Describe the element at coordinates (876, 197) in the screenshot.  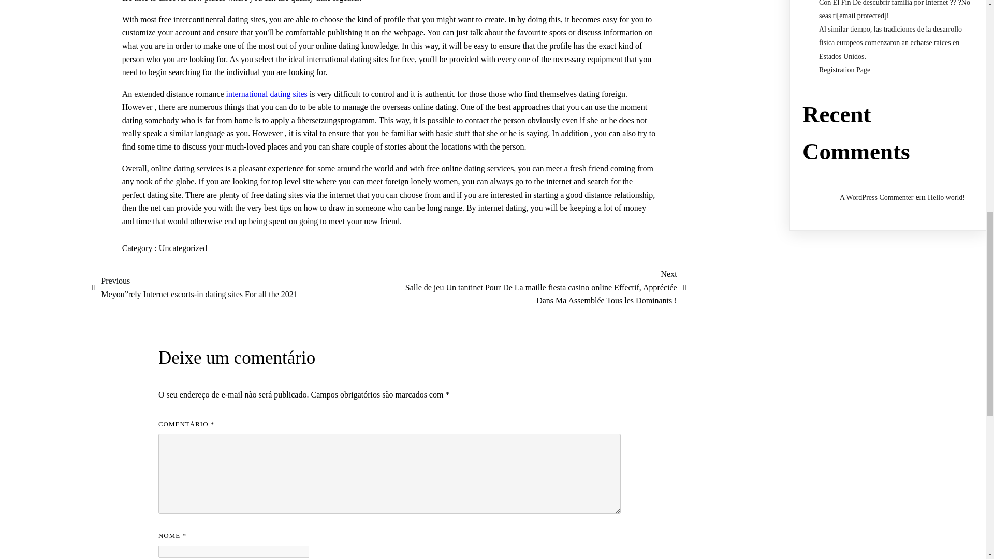
I see `A WordPress Commenter` at that location.